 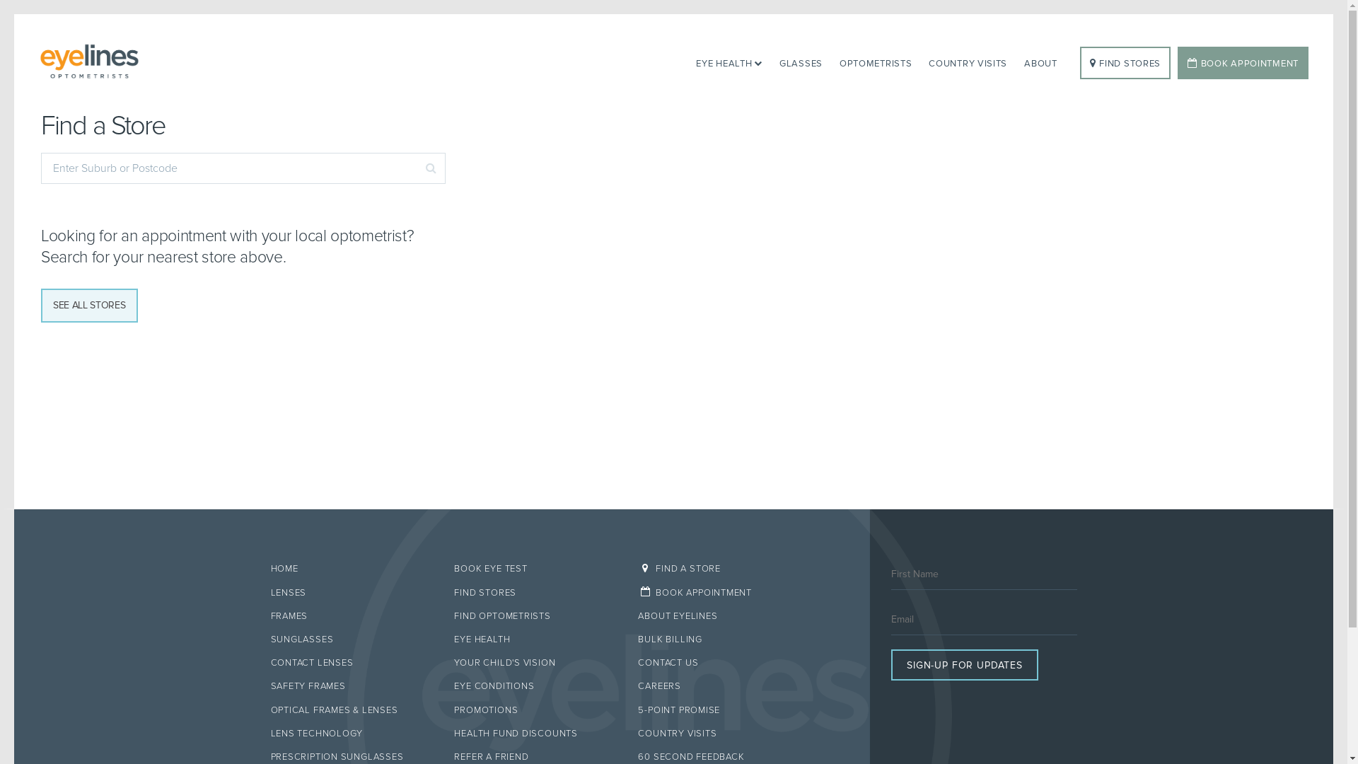 What do you see at coordinates (535, 616) in the screenshot?
I see `FIND OPTOMETRISTS` at bounding box center [535, 616].